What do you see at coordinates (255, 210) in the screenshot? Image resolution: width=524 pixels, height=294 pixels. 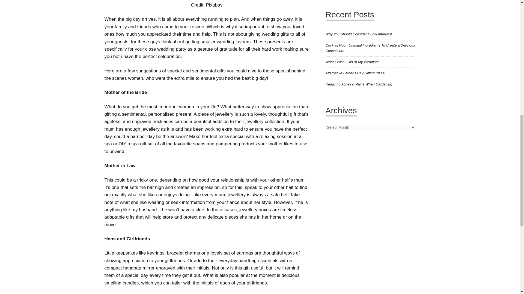 I see `jewellery boxes` at bounding box center [255, 210].